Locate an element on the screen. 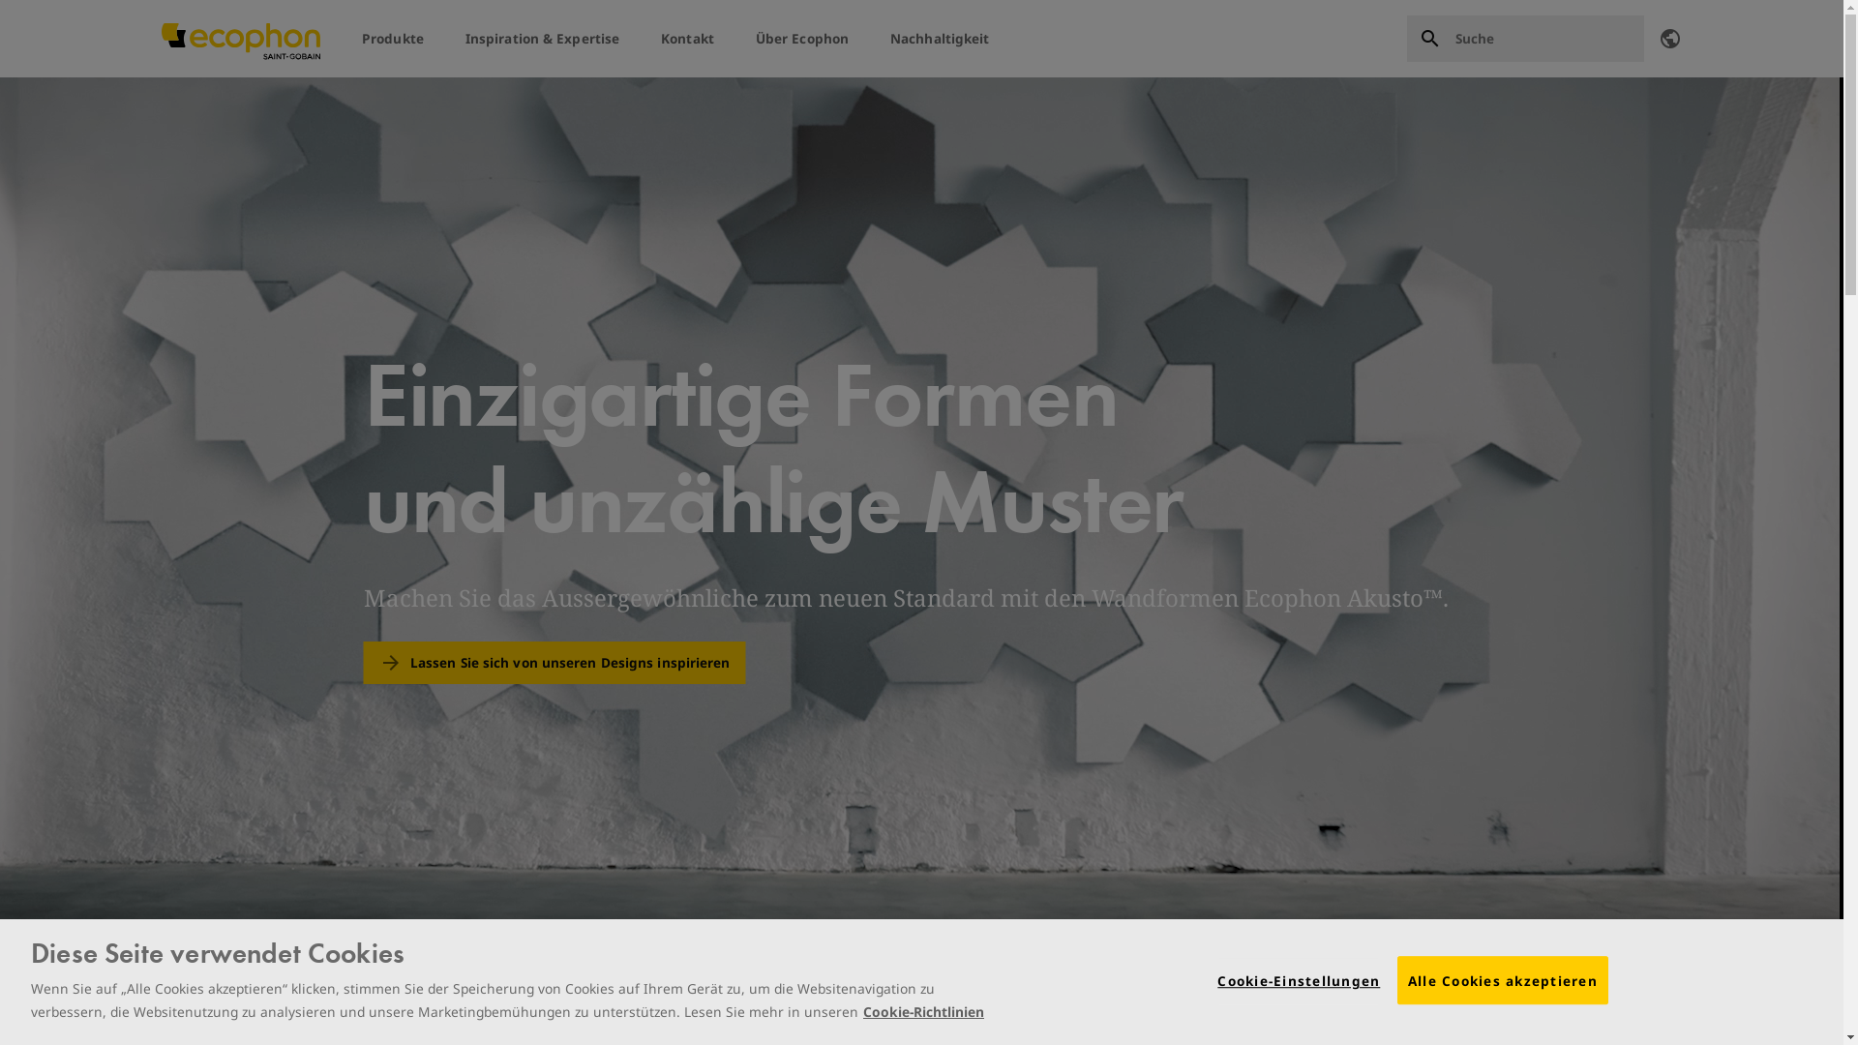 This screenshot has width=1858, height=1045. arrow_forward
Deckensegel und Baffeln is located at coordinates (374, 993).